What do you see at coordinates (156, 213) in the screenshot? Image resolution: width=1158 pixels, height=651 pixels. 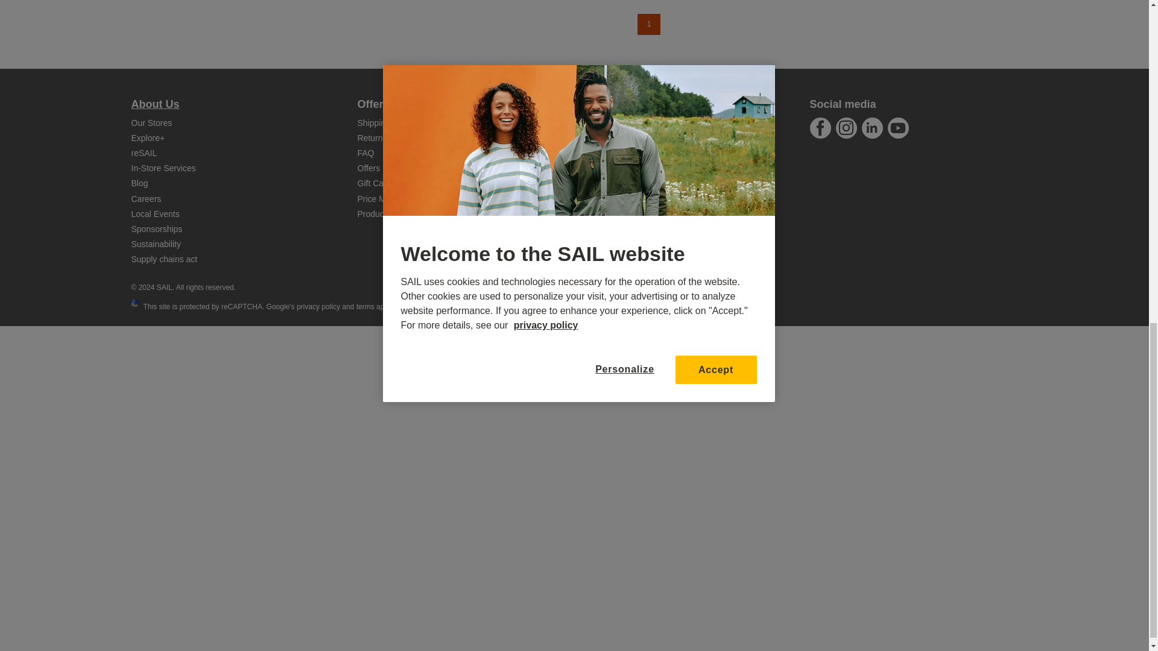 I see `Local Events` at bounding box center [156, 213].